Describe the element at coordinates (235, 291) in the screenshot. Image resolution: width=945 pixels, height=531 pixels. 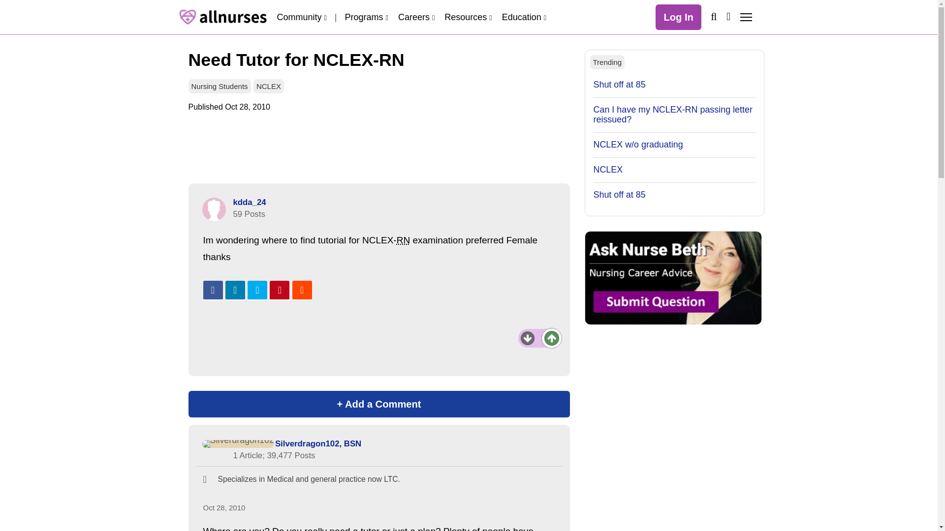
I see `Share on LinkedIn` at that location.